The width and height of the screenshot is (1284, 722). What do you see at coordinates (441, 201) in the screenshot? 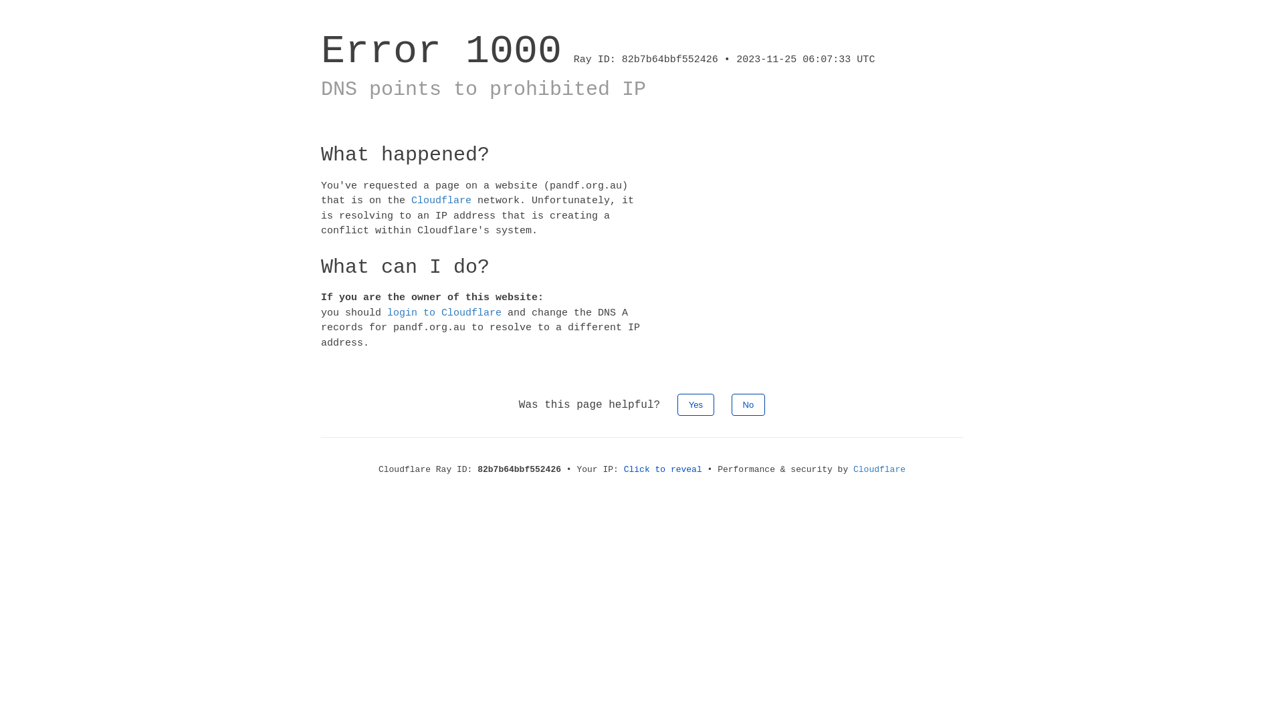
I see `Cloudflare` at bounding box center [441, 201].